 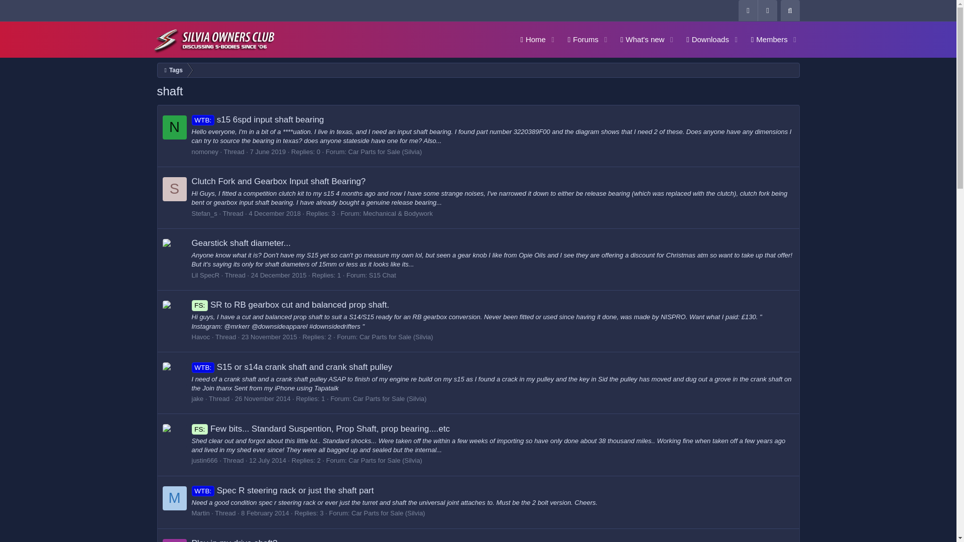 I want to click on 4 December 2018 at 10:12 AM, so click(x=275, y=213).